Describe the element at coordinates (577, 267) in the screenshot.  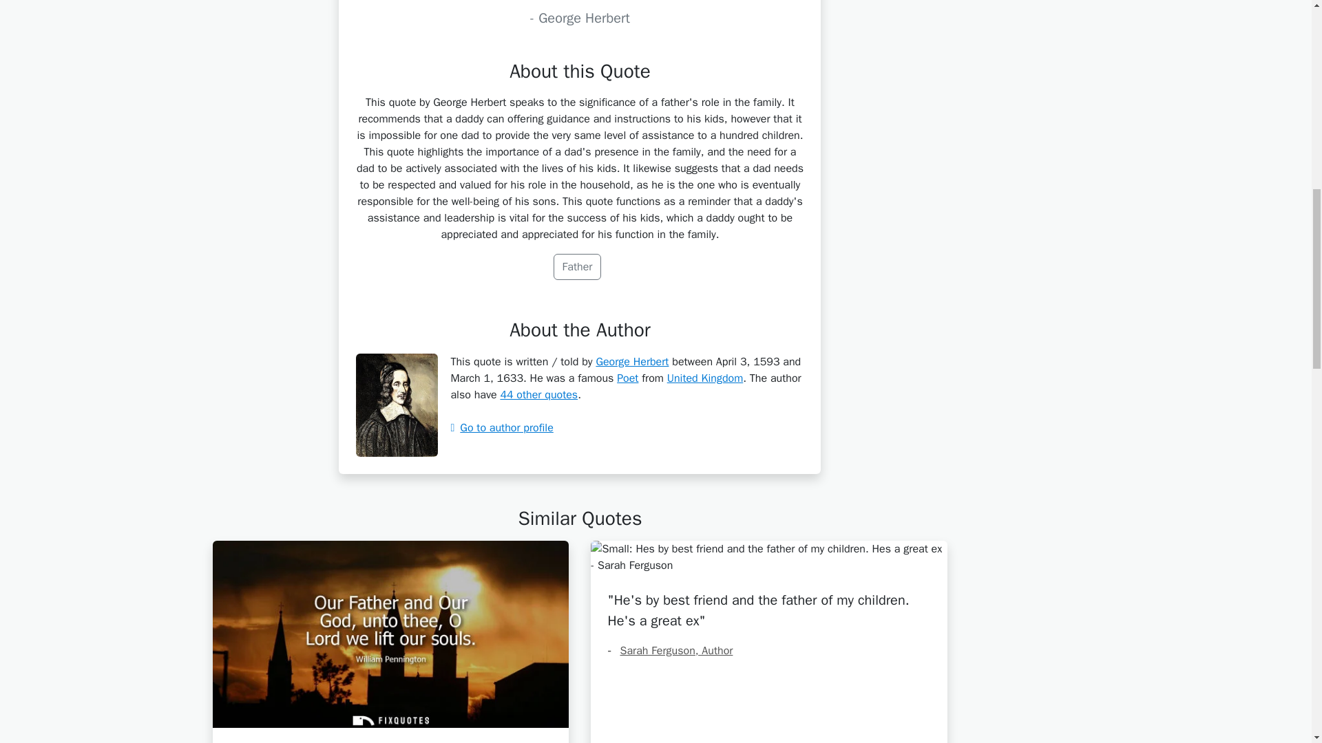
I see `Father` at that location.